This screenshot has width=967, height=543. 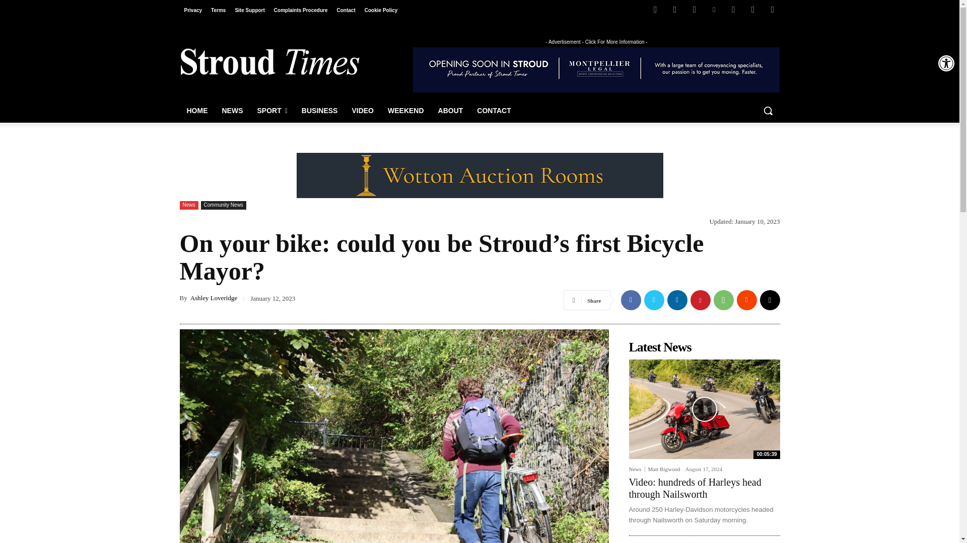 What do you see at coordinates (192, 10) in the screenshot?
I see `Privacy` at bounding box center [192, 10].